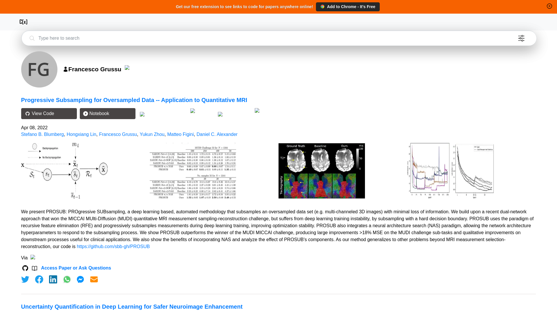 Image resolution: width=557 pixels, height=313 pixels. Describe the element at coordinates (42, 134) in the screenshot. I see `Stefano B. Blumberg` at that location.